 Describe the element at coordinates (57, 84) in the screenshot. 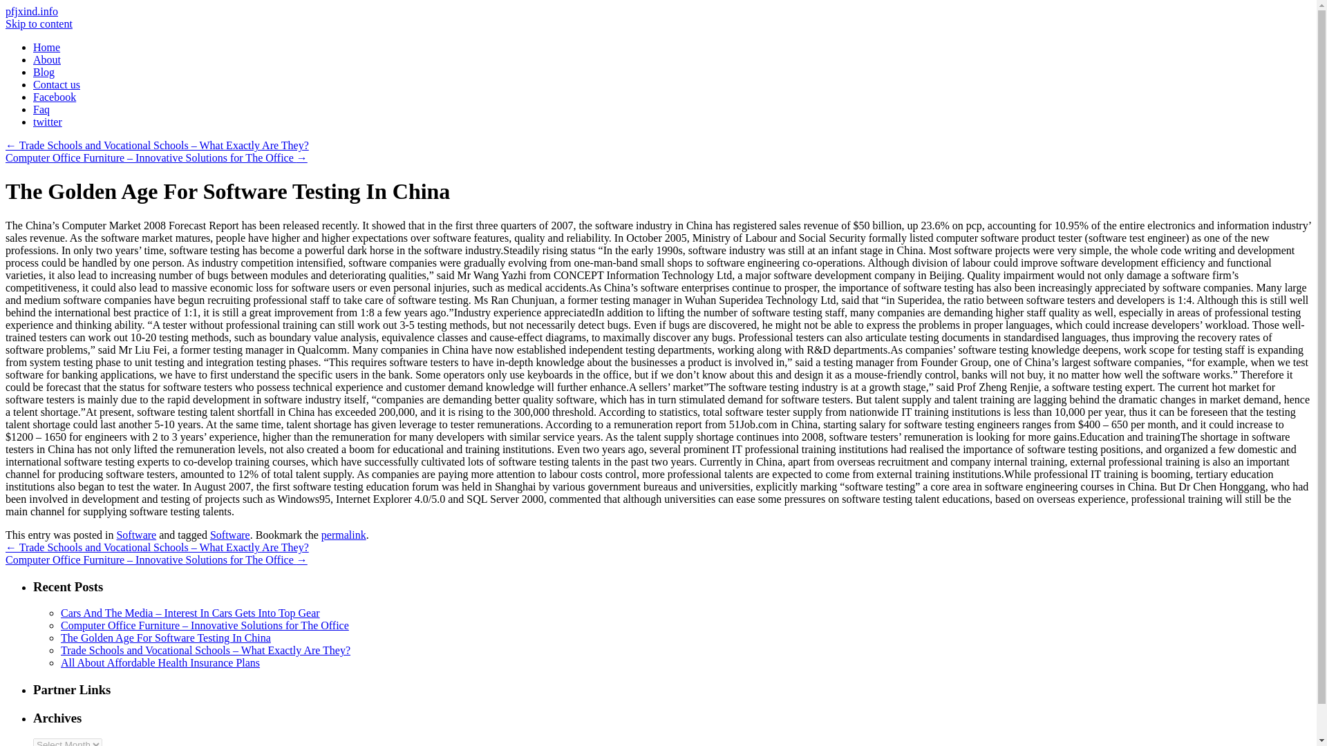

I see `Contact us` at that location.